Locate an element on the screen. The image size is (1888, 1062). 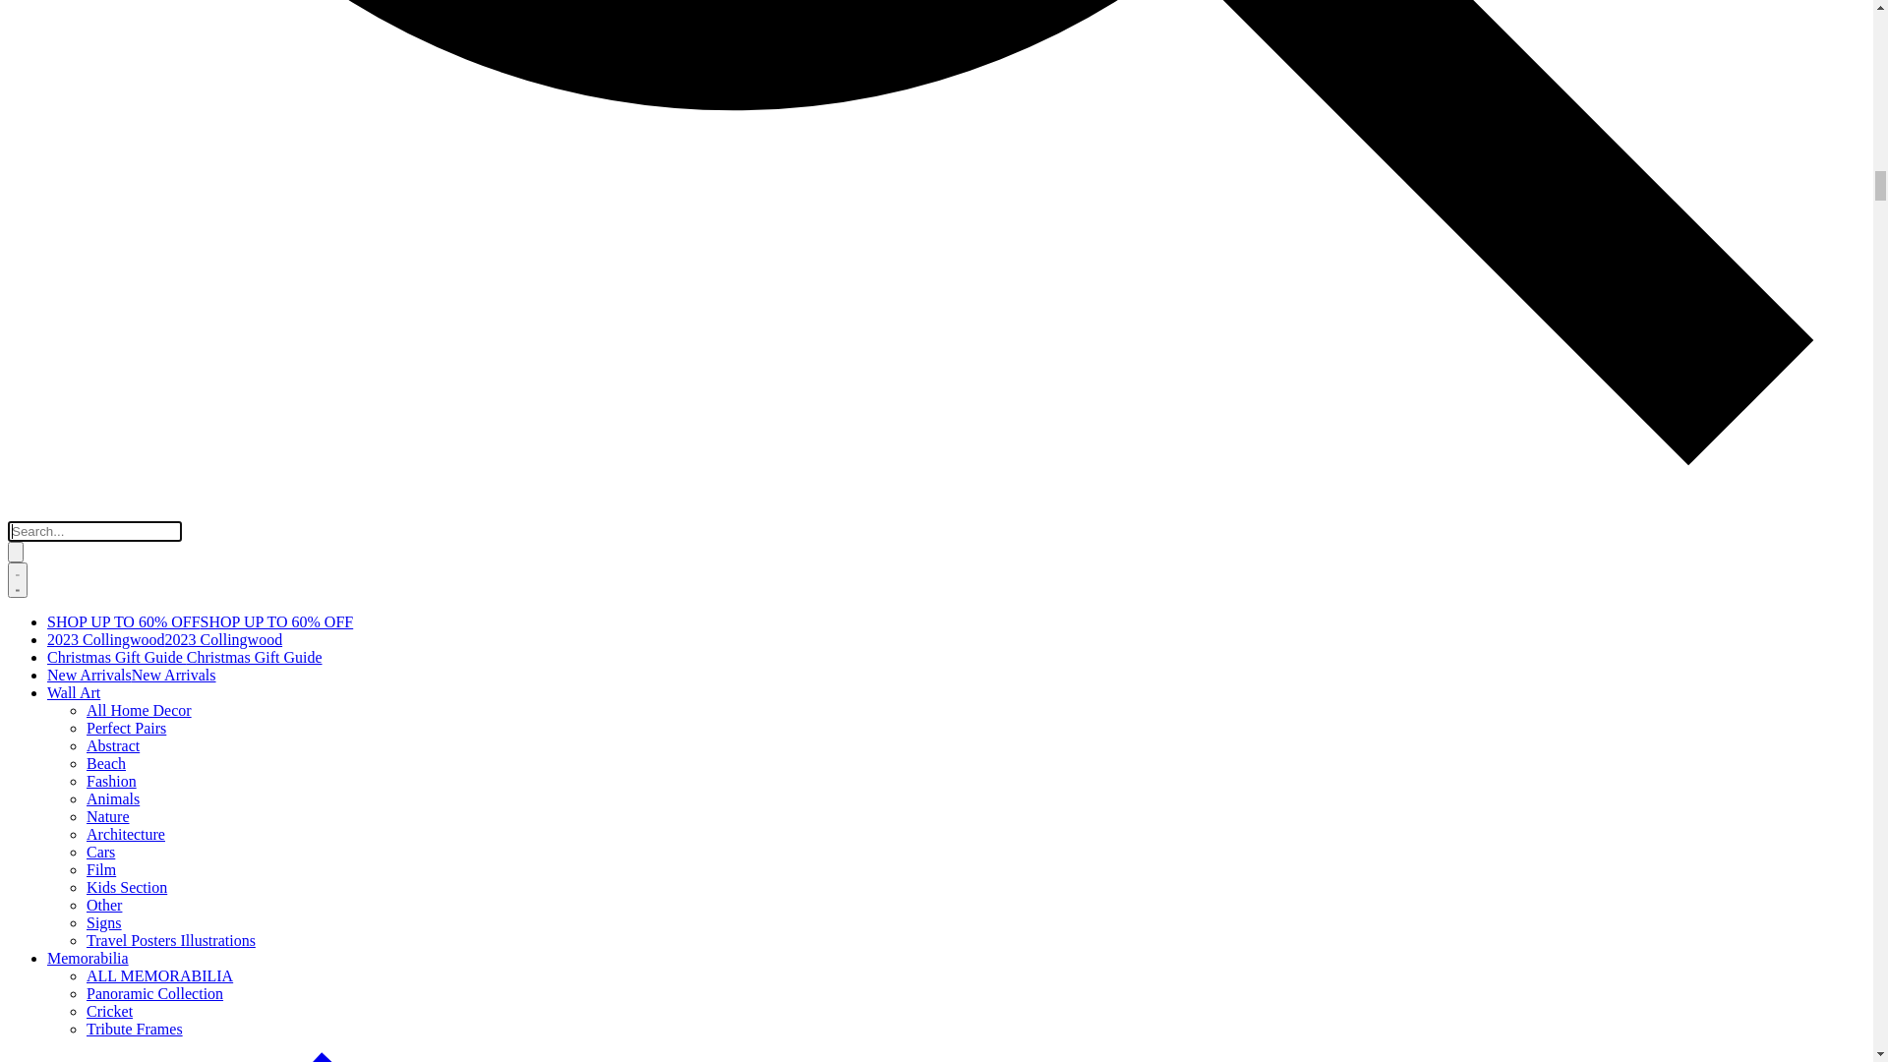
Sydney is located at coordinates (71, 911).